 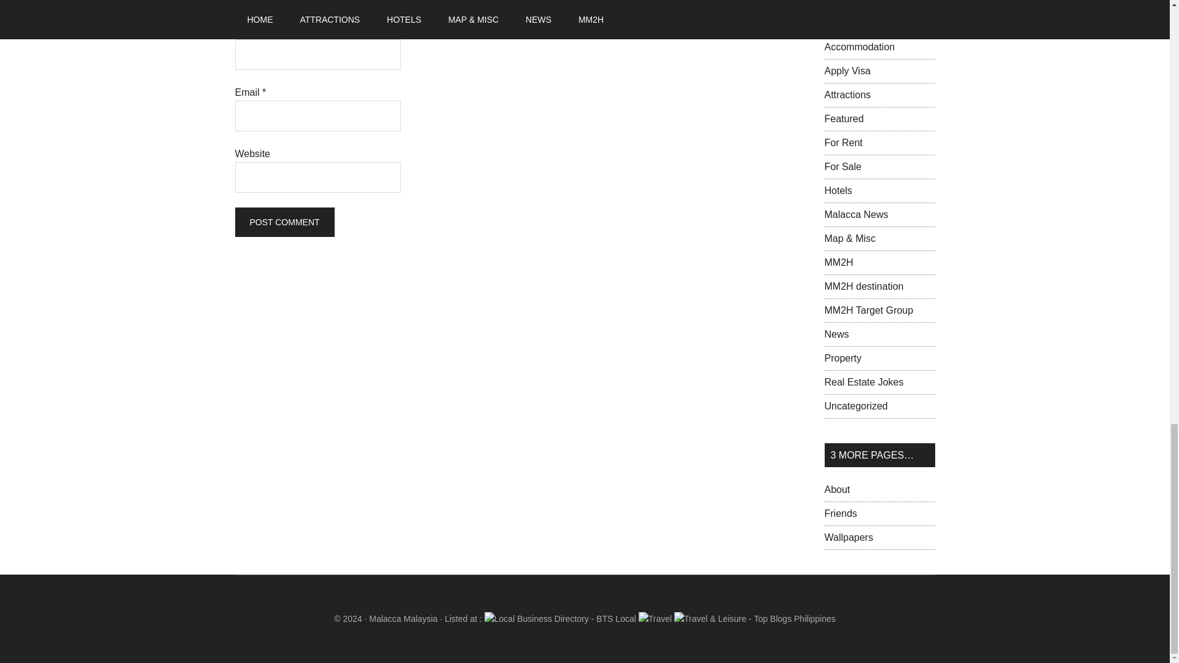 I want to click on Apply Visa, so click(x=847, y=71).